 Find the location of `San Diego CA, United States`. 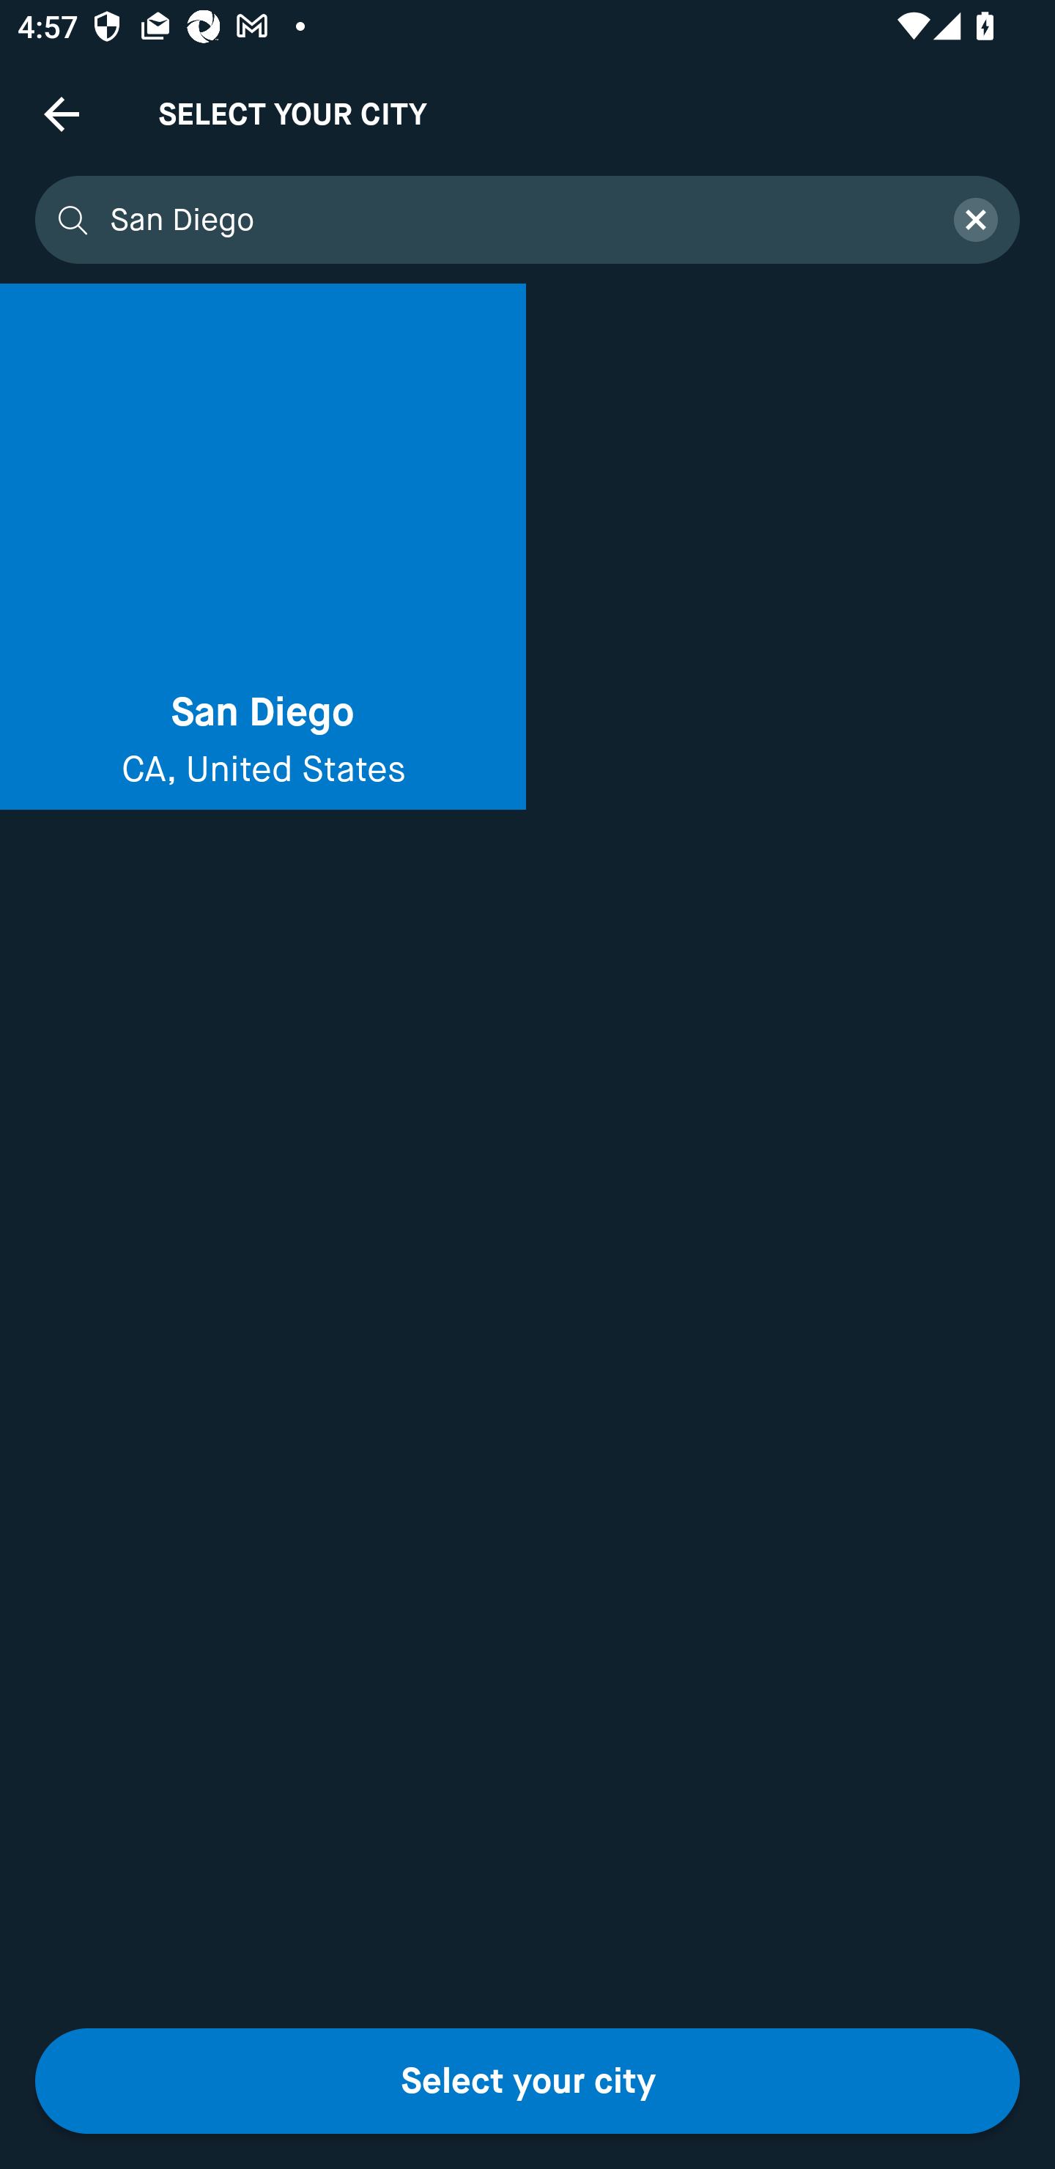

San Diego CA, United States is located at coordinates (263, 547).